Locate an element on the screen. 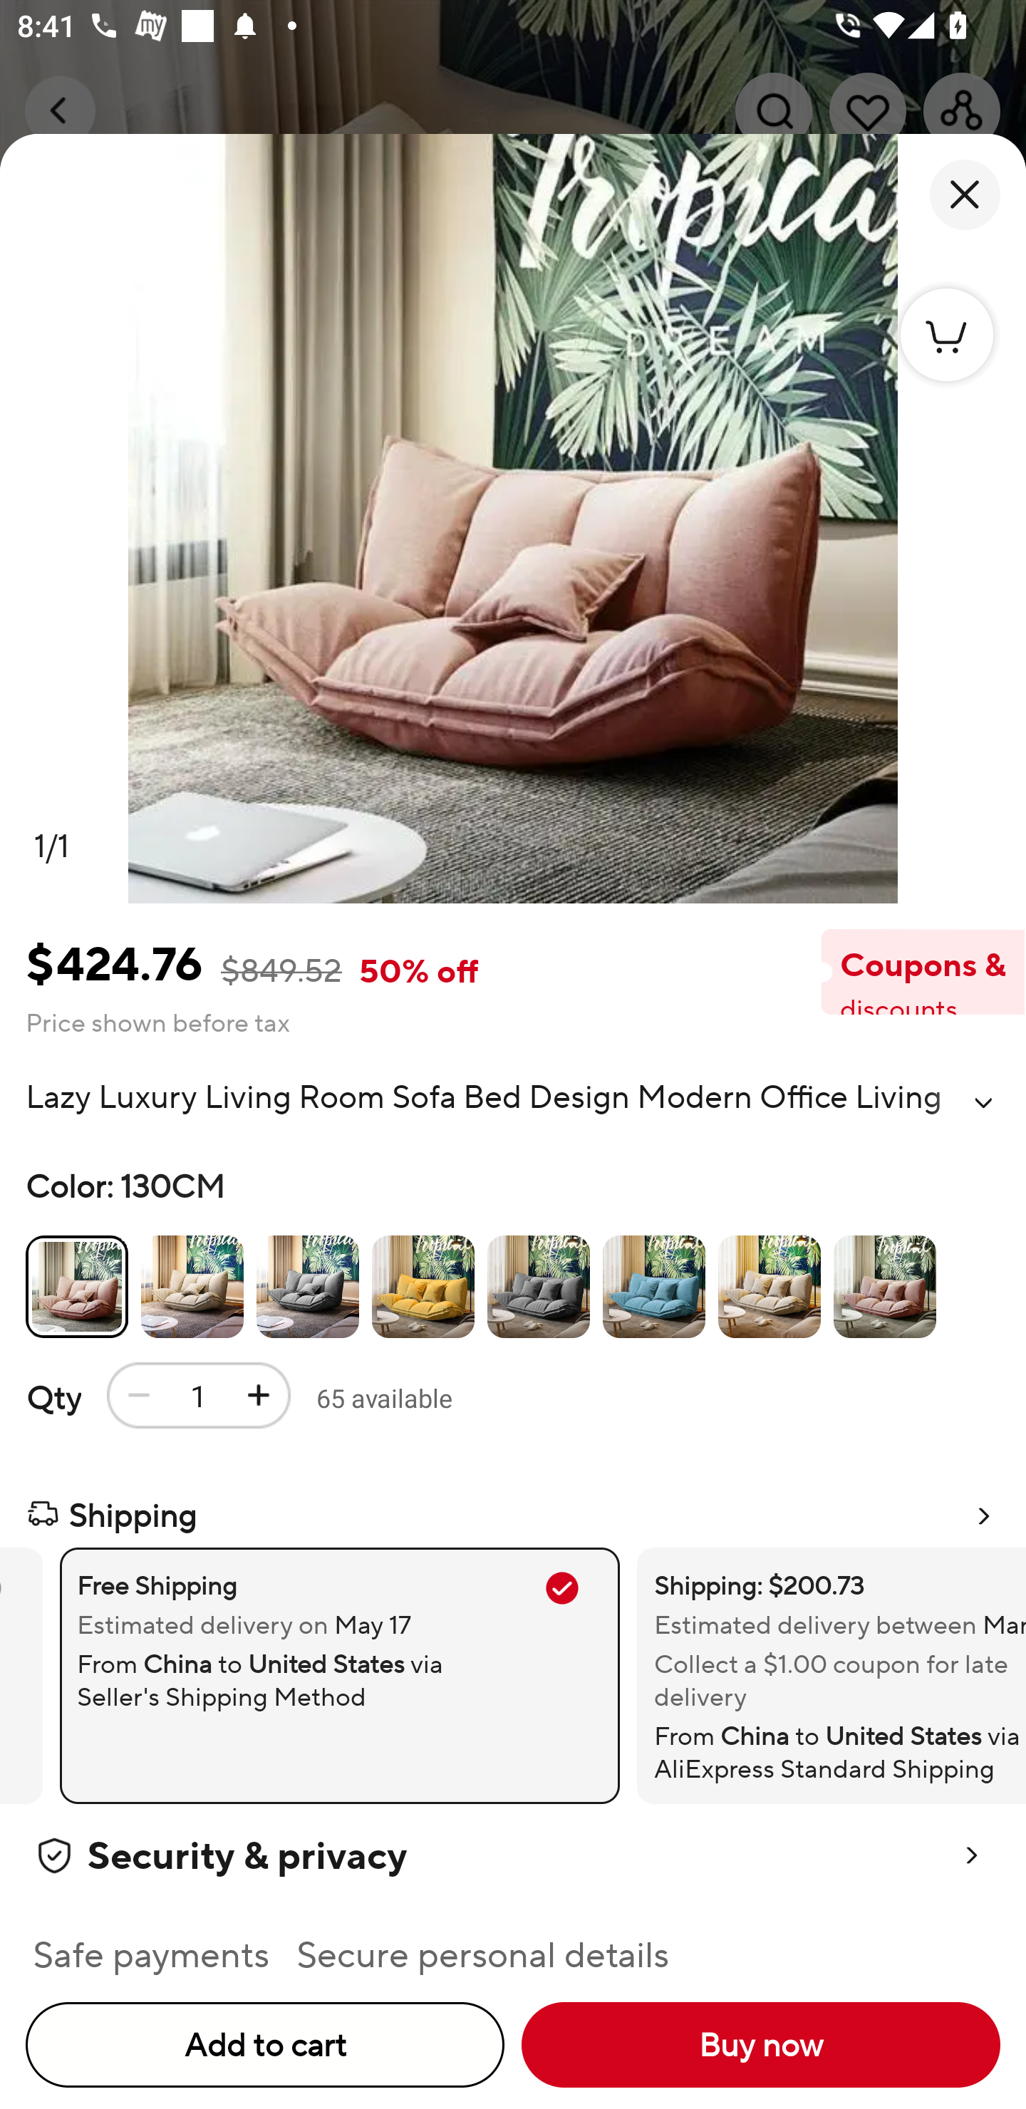   is located at coordinates (983, 1103).